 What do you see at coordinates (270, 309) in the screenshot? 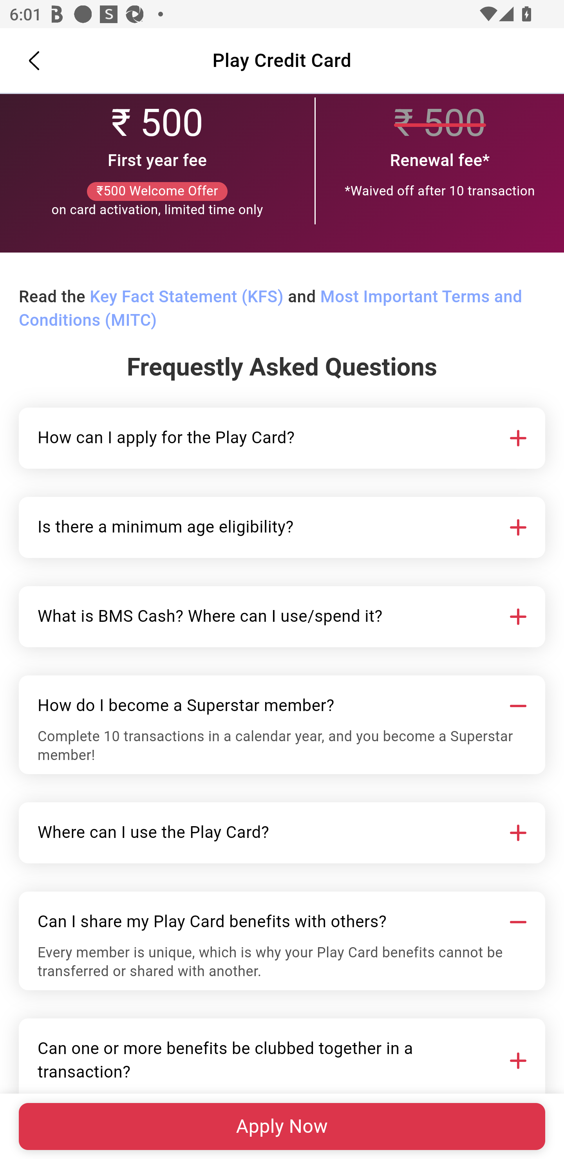
I see `Most Important Terms and Conditions (MITC)` at bounding box center [270, 309].